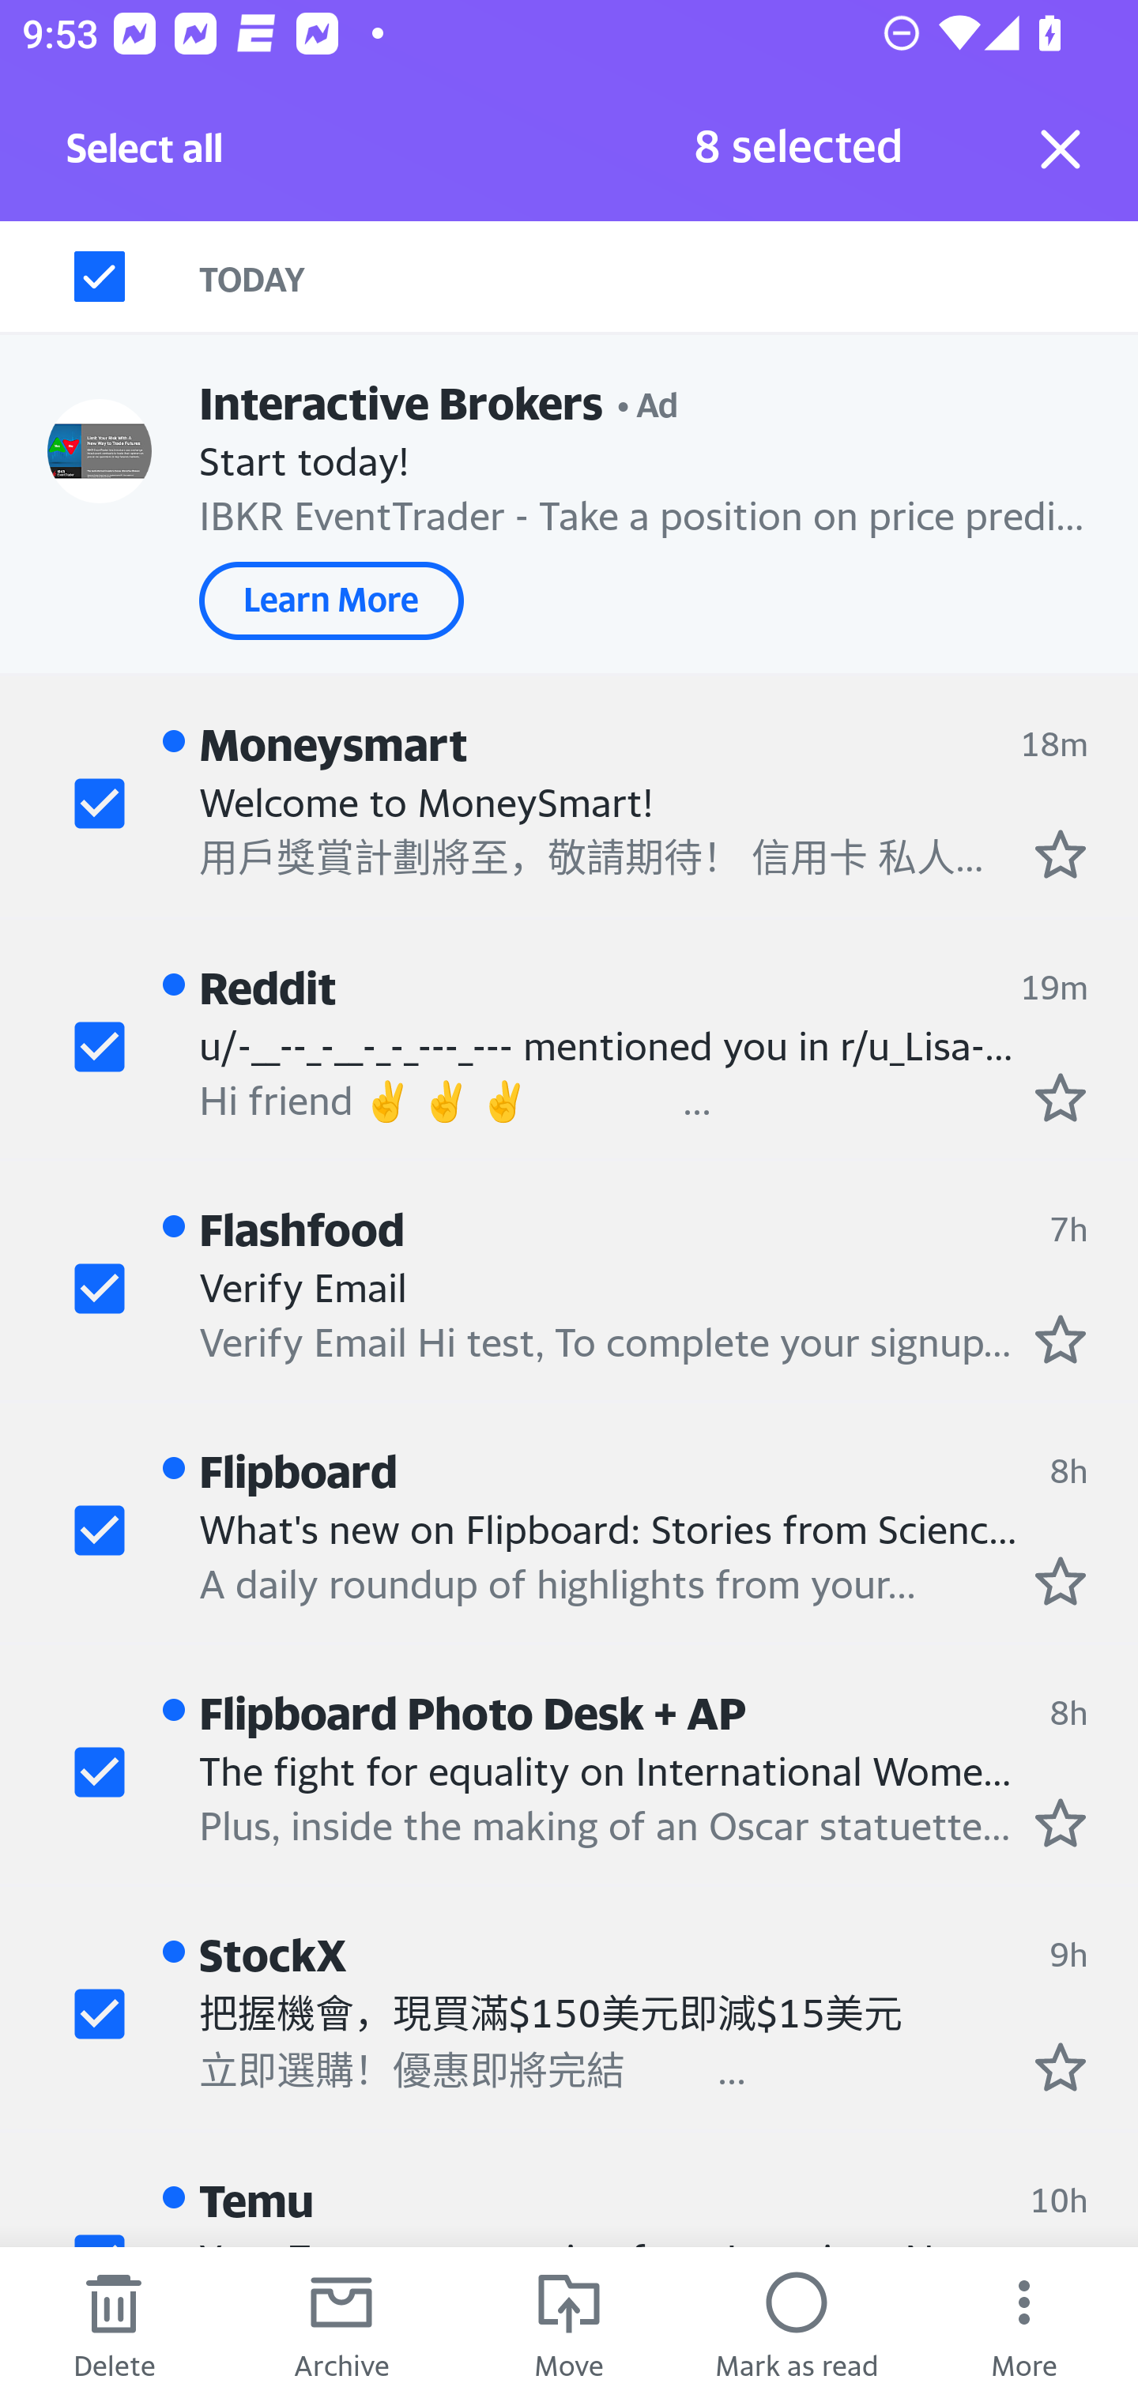 This screenshot has width=1138, height=2402. What do you see at coordinates (1024, 2325) in the screenshot?
I see `More` at bounding box center [1024, 2325].